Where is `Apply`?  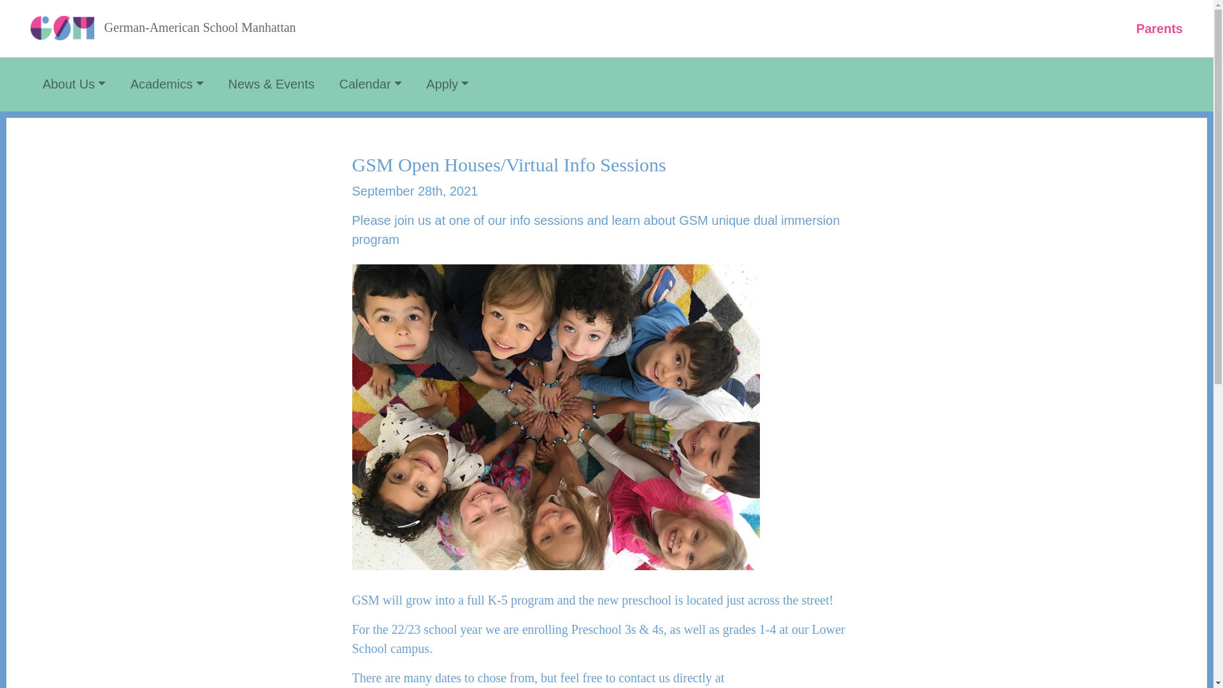
Apply is located at coordinates (441, 84).